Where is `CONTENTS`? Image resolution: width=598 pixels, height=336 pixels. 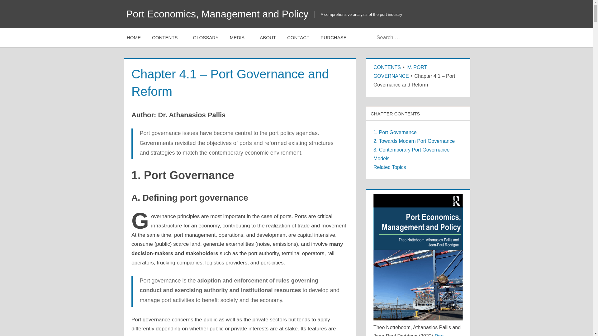 CONTENTS is located at coordinates (167, 37).